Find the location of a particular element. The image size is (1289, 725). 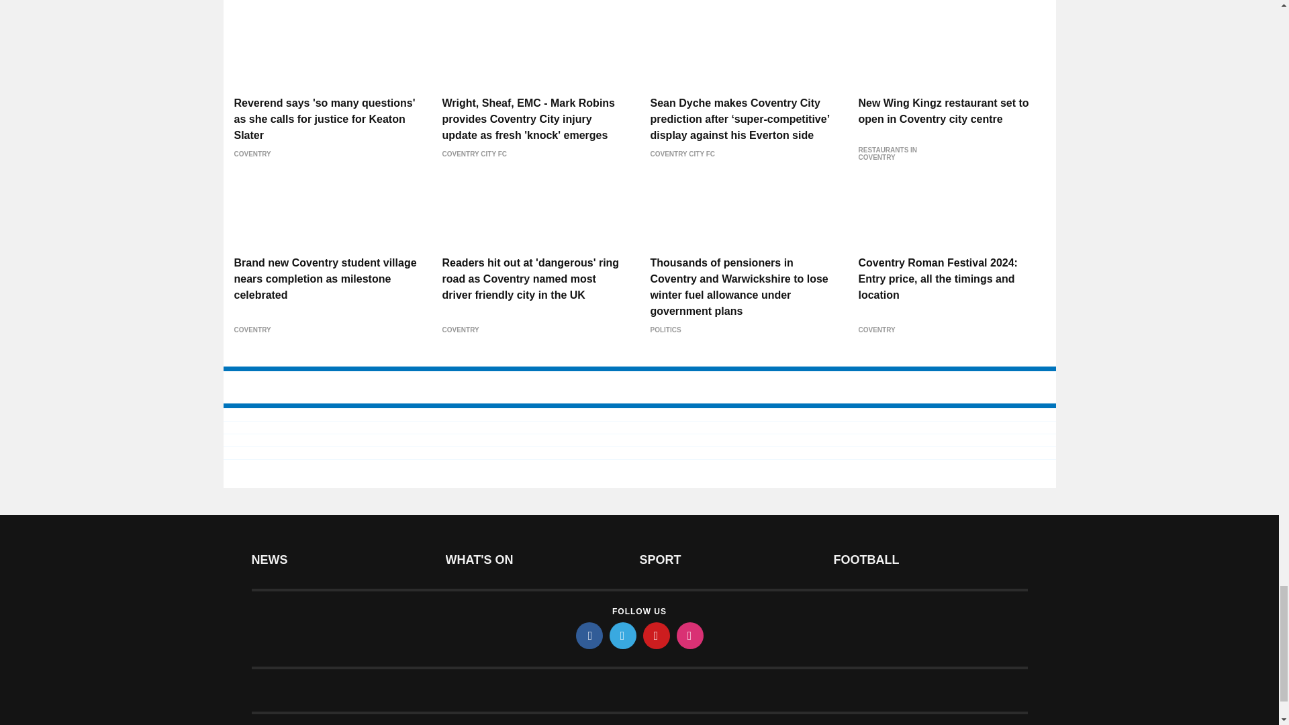

twitter is located at coordinates (623, 553).